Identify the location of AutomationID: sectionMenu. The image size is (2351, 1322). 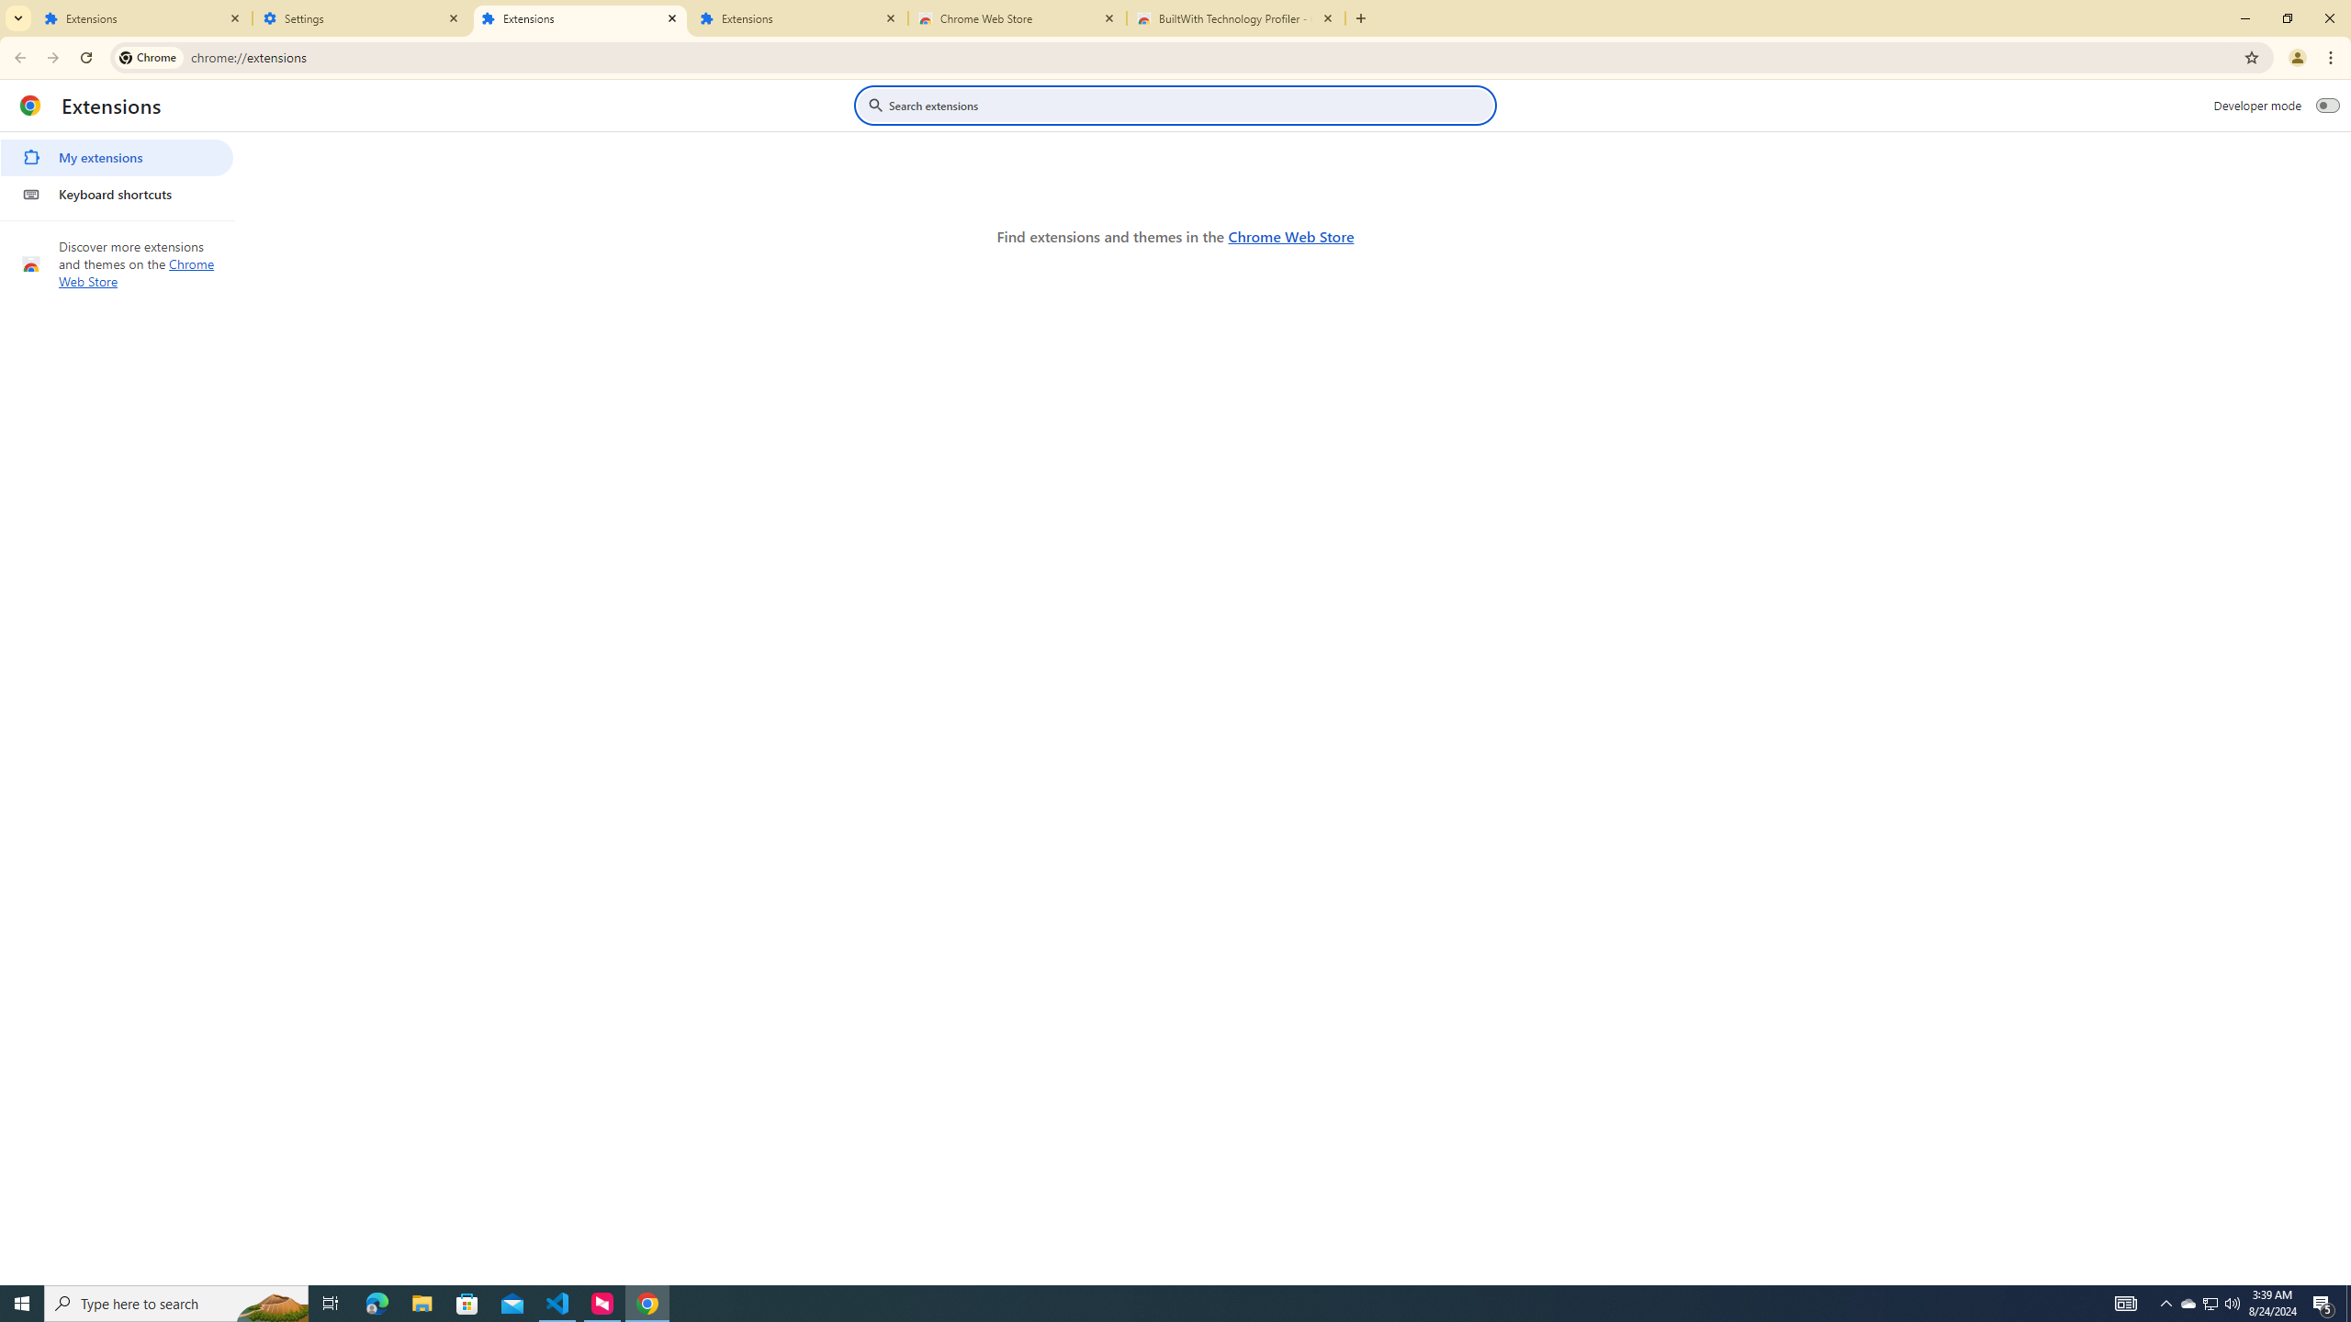
(118, 173).